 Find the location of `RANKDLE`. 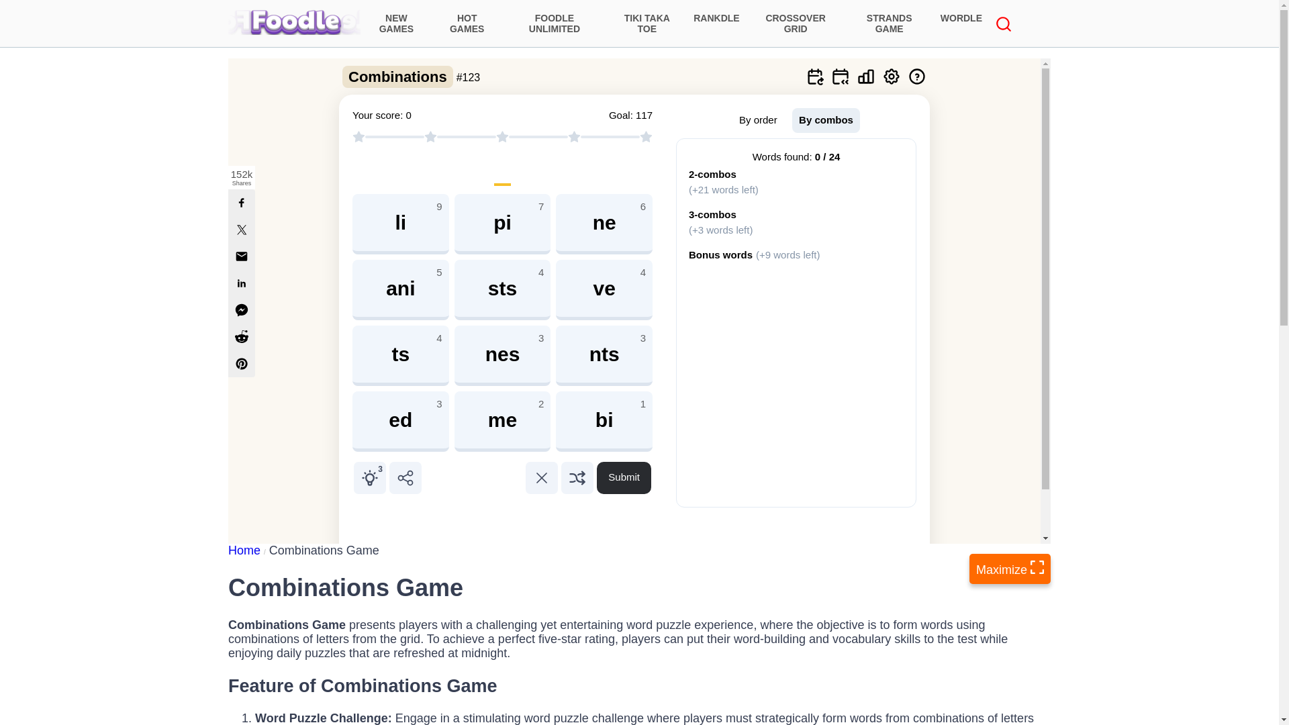

RANKDLE is located at coordinates (716, 23).